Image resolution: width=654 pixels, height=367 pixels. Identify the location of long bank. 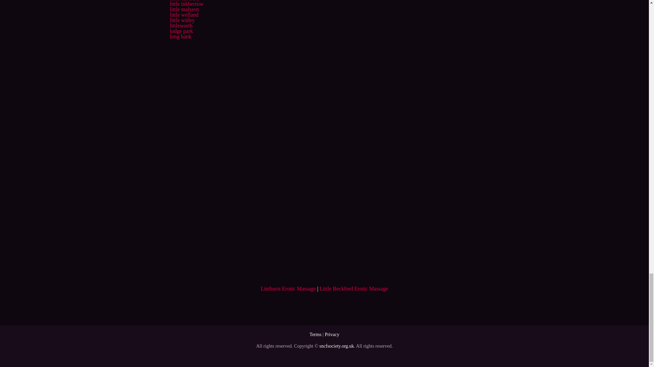
(181, 36).